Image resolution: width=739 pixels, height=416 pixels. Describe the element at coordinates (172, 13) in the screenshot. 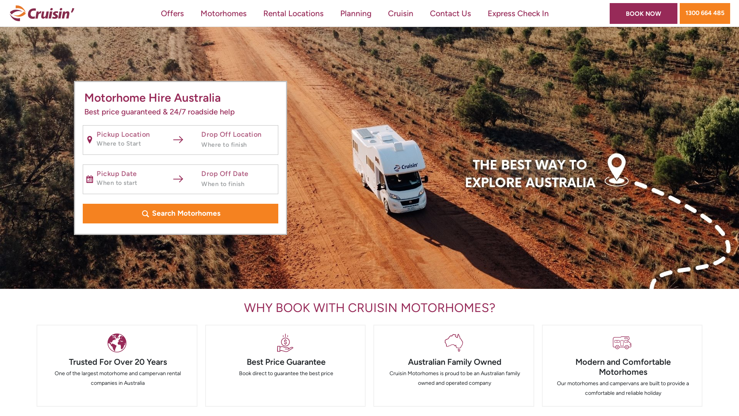

I see `Offers` at that location.